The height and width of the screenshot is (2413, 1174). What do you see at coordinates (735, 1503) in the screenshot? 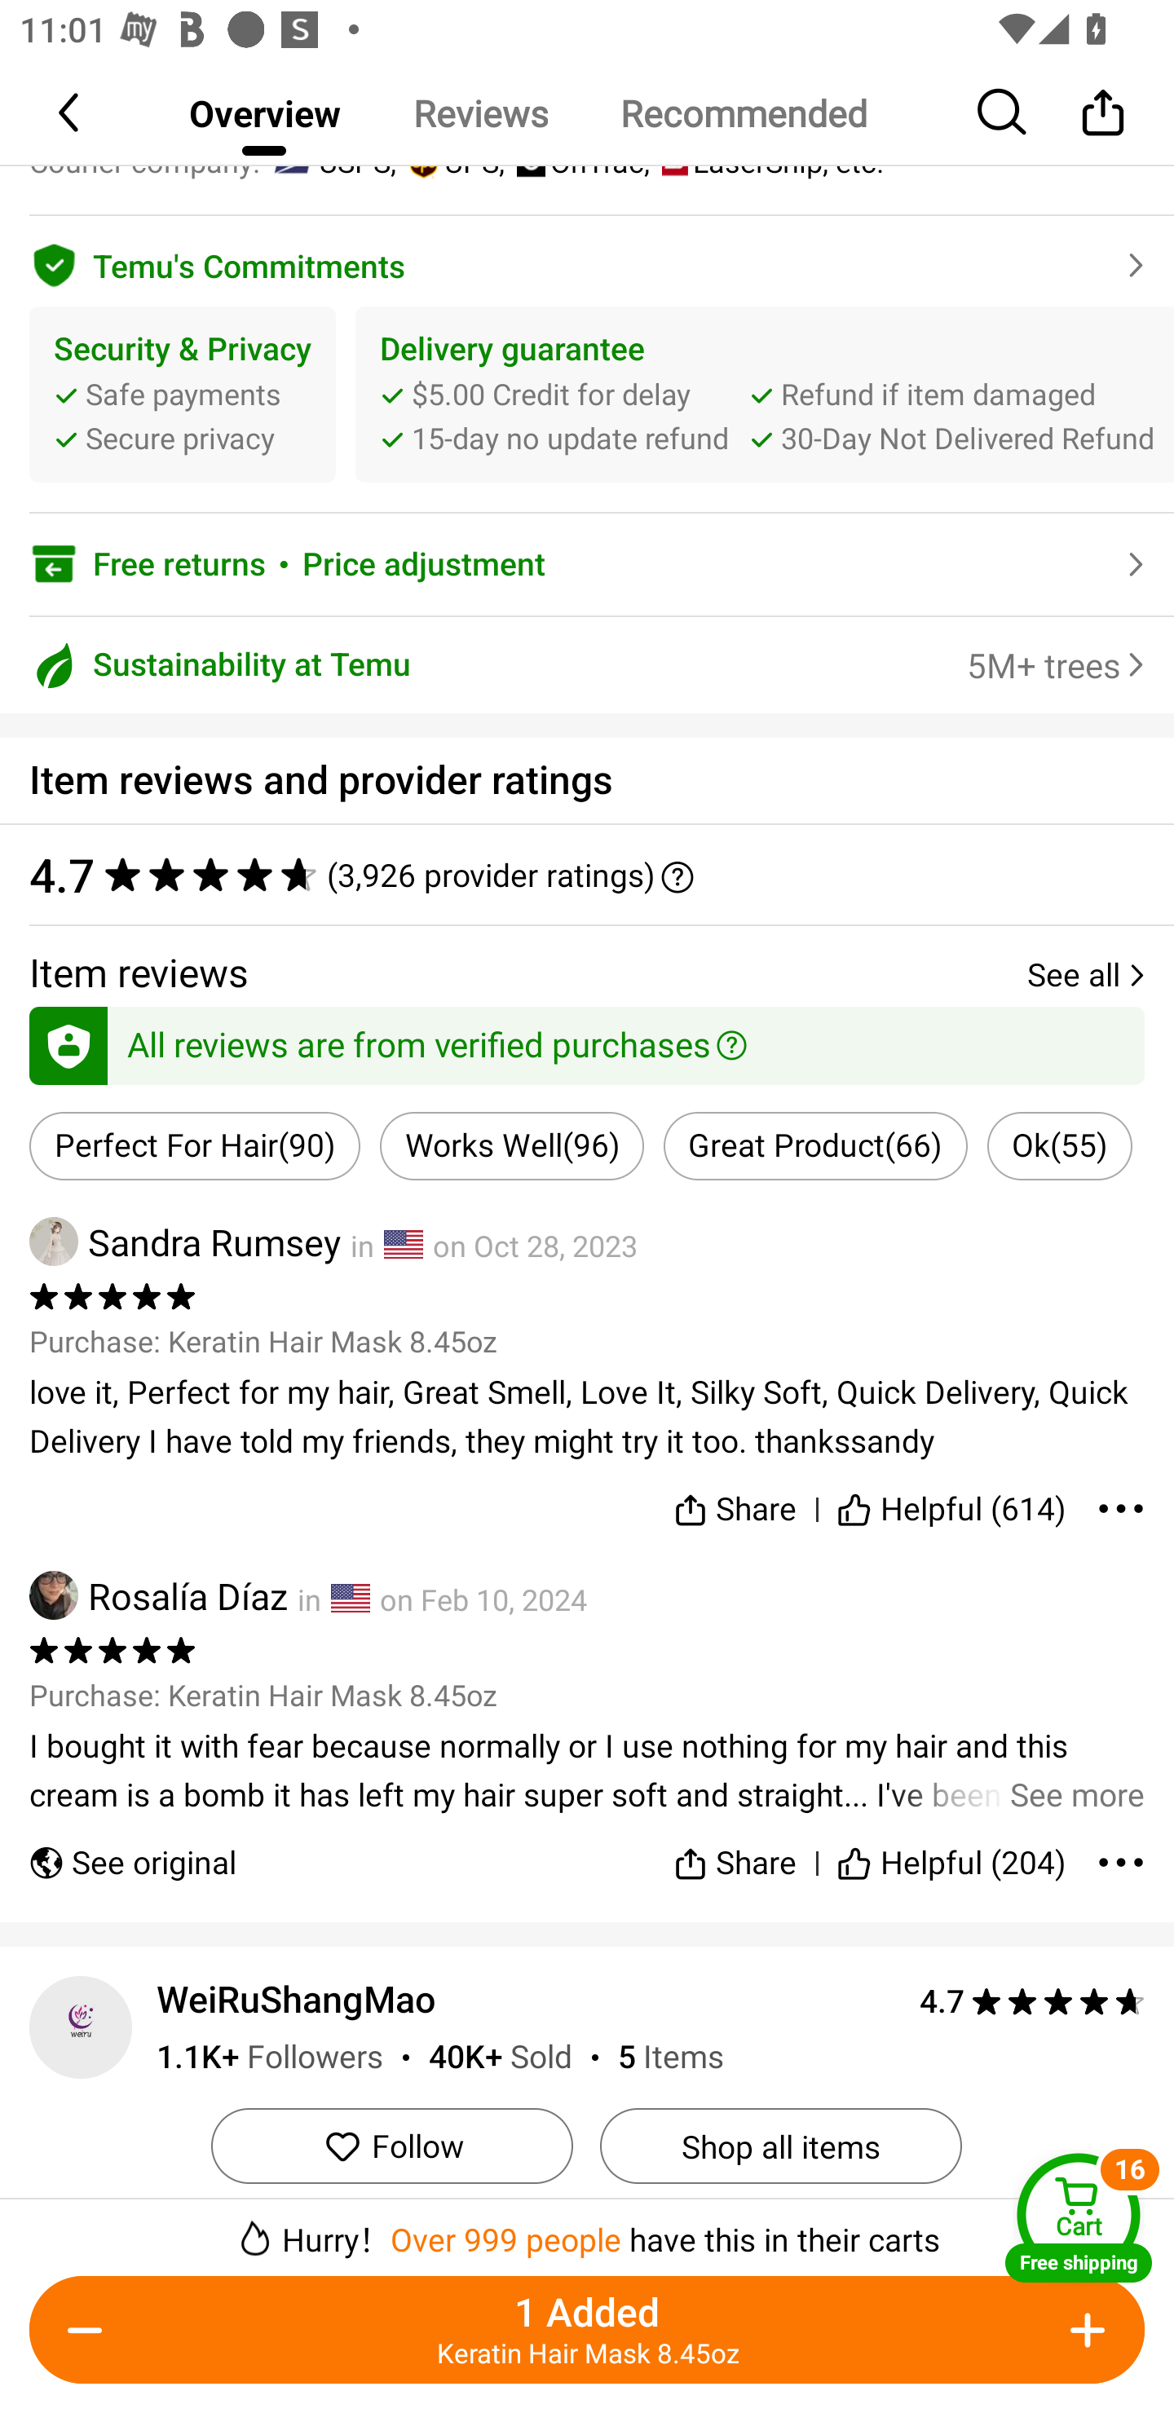
I see `  Share` at bounding box center [735, 1503].